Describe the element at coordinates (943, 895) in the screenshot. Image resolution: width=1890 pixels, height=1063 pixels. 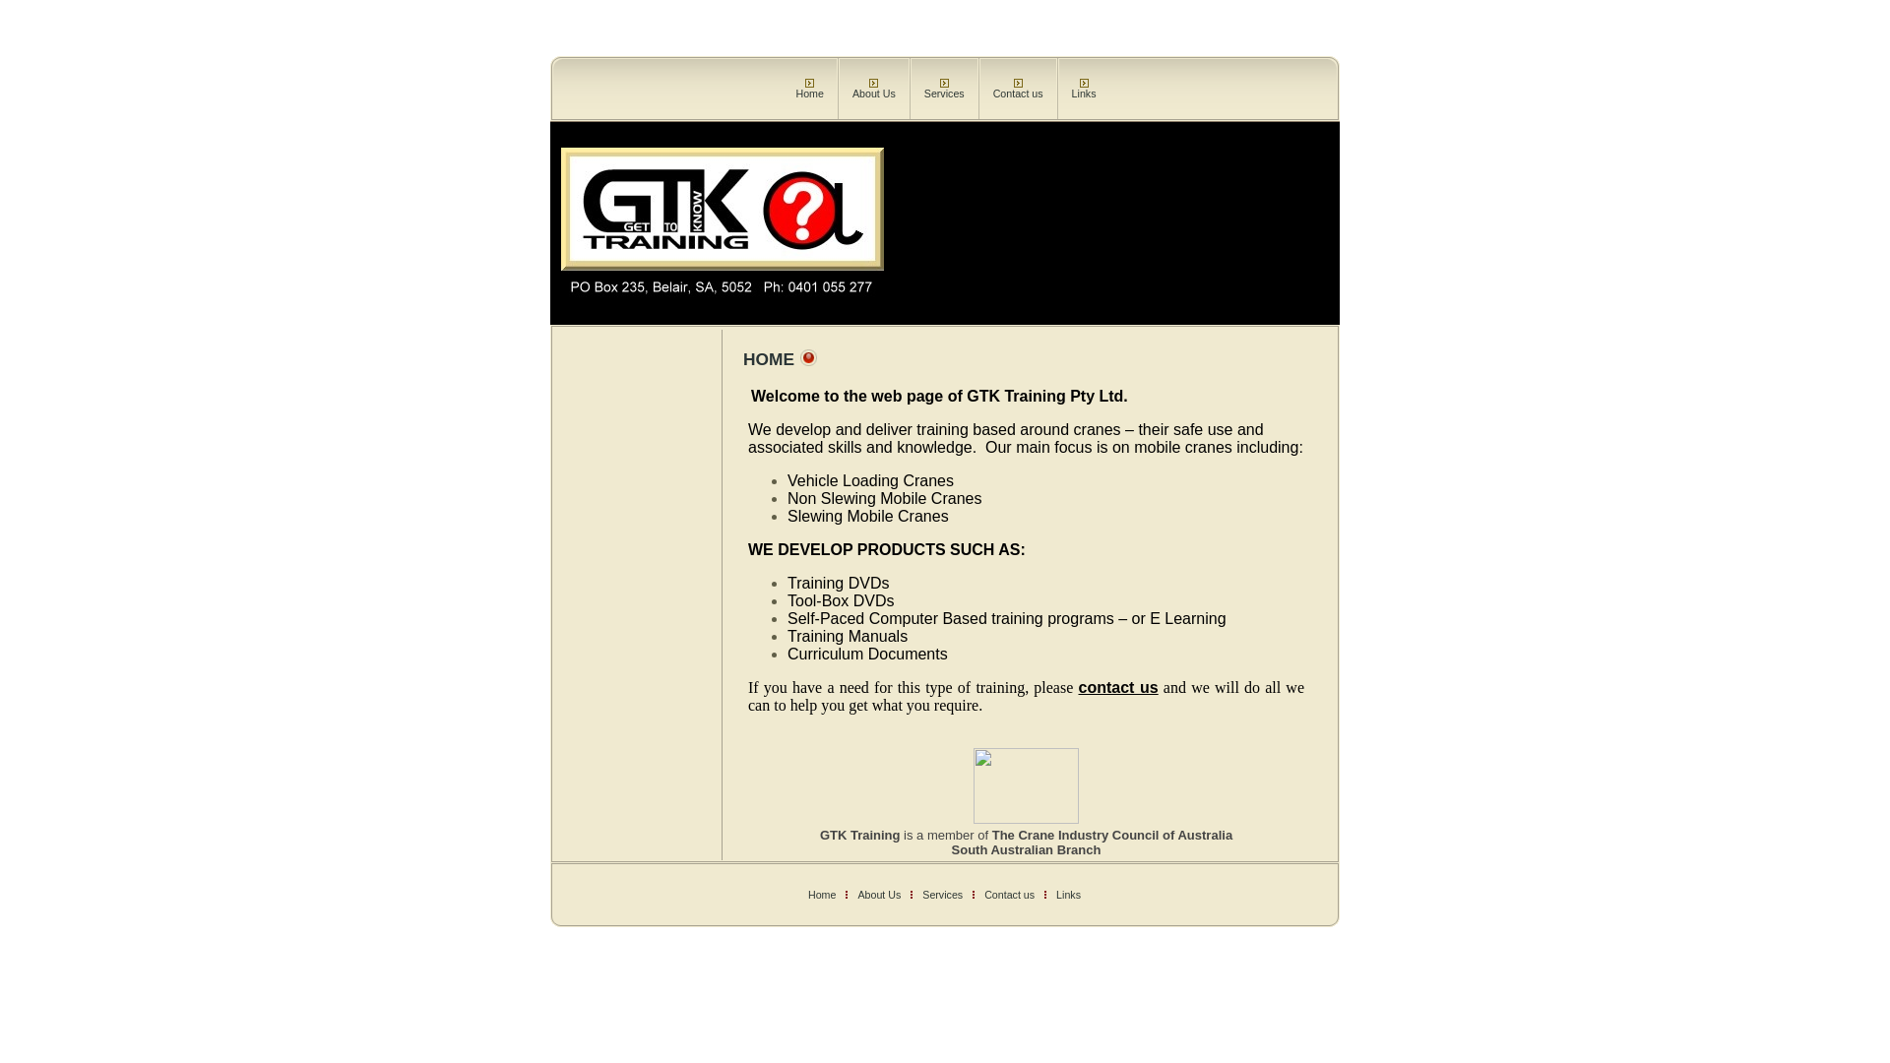
I see `Services` at that location.